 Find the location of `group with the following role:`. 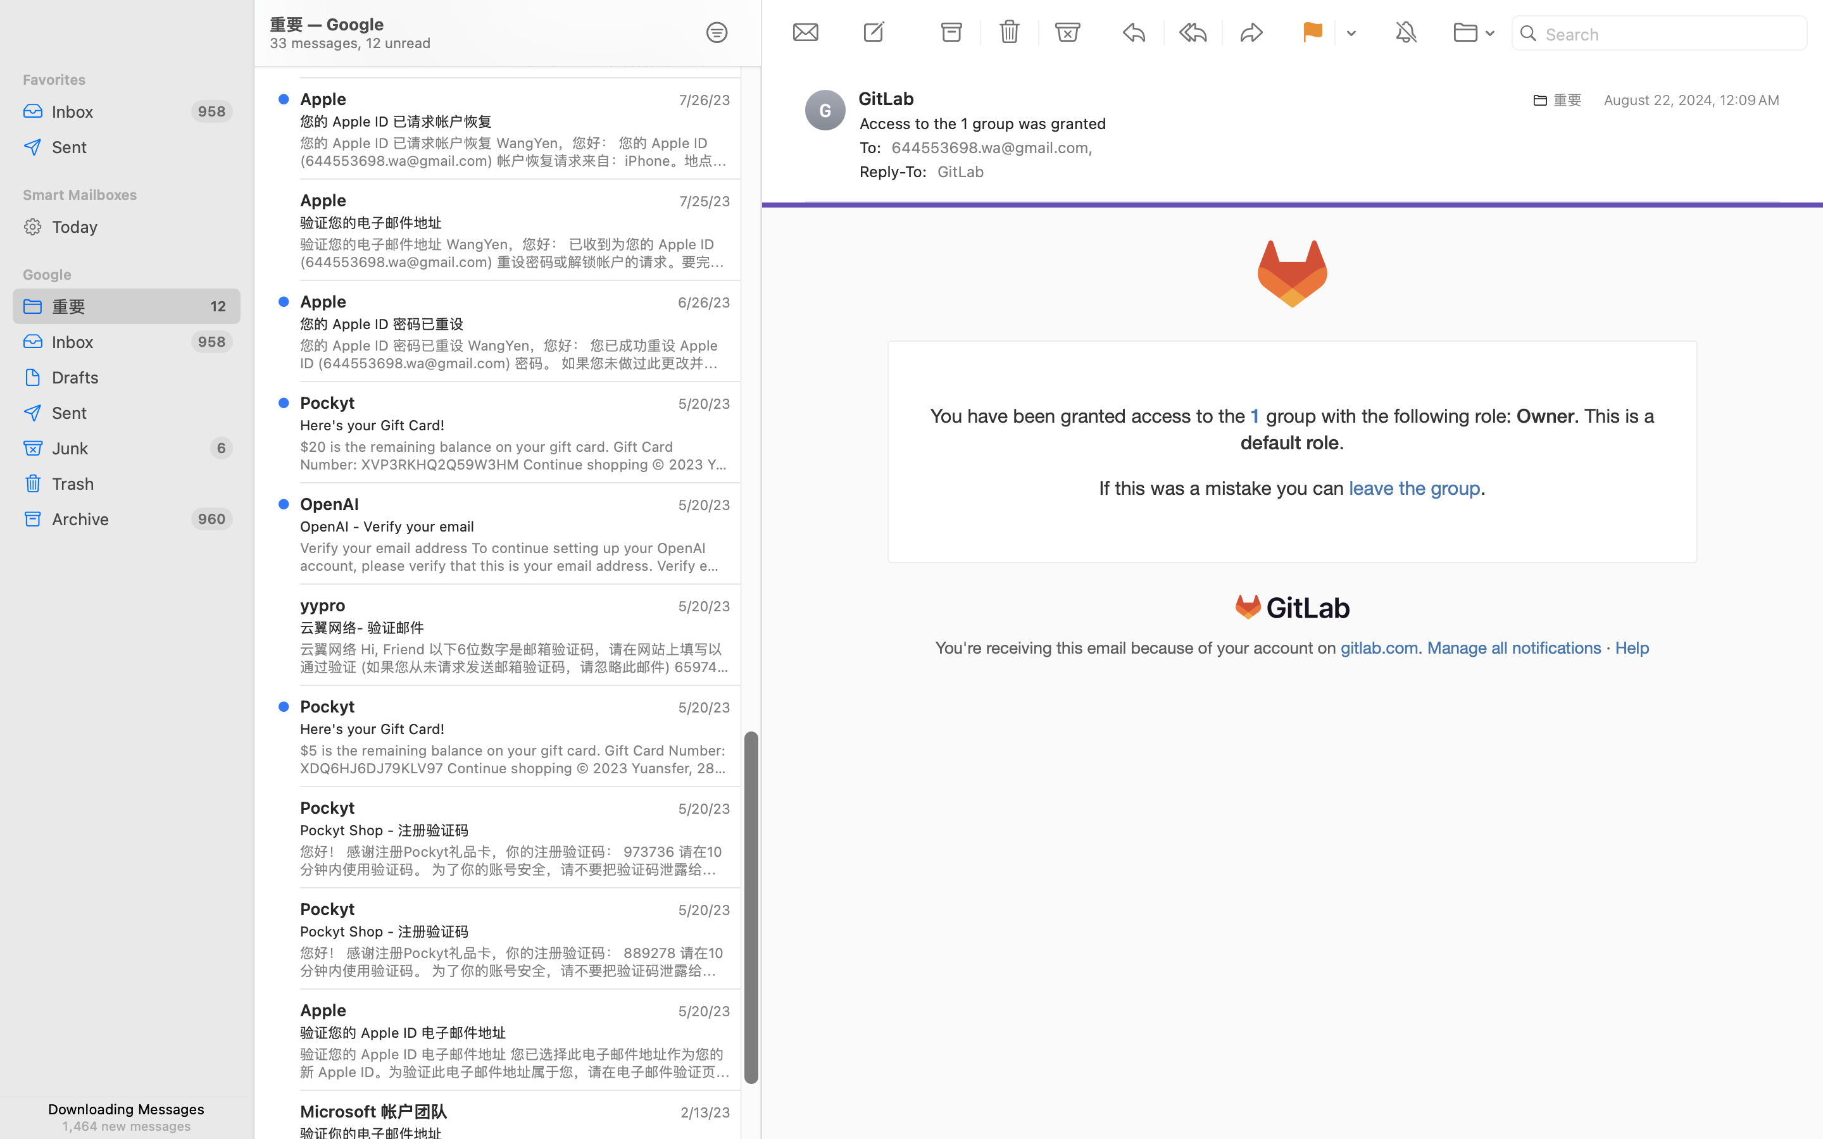

group with the following role: is located at coordinates (1389, 416).